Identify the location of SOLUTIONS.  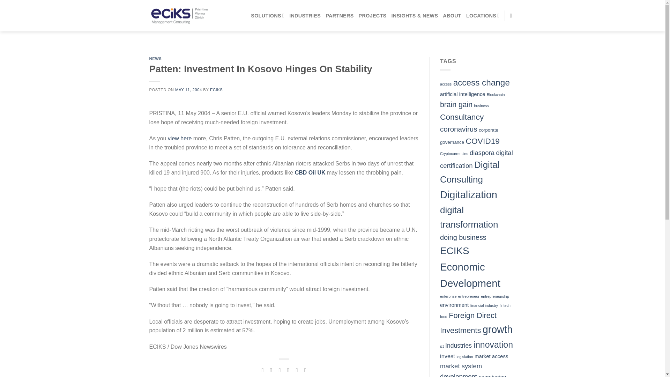
(267, 15).